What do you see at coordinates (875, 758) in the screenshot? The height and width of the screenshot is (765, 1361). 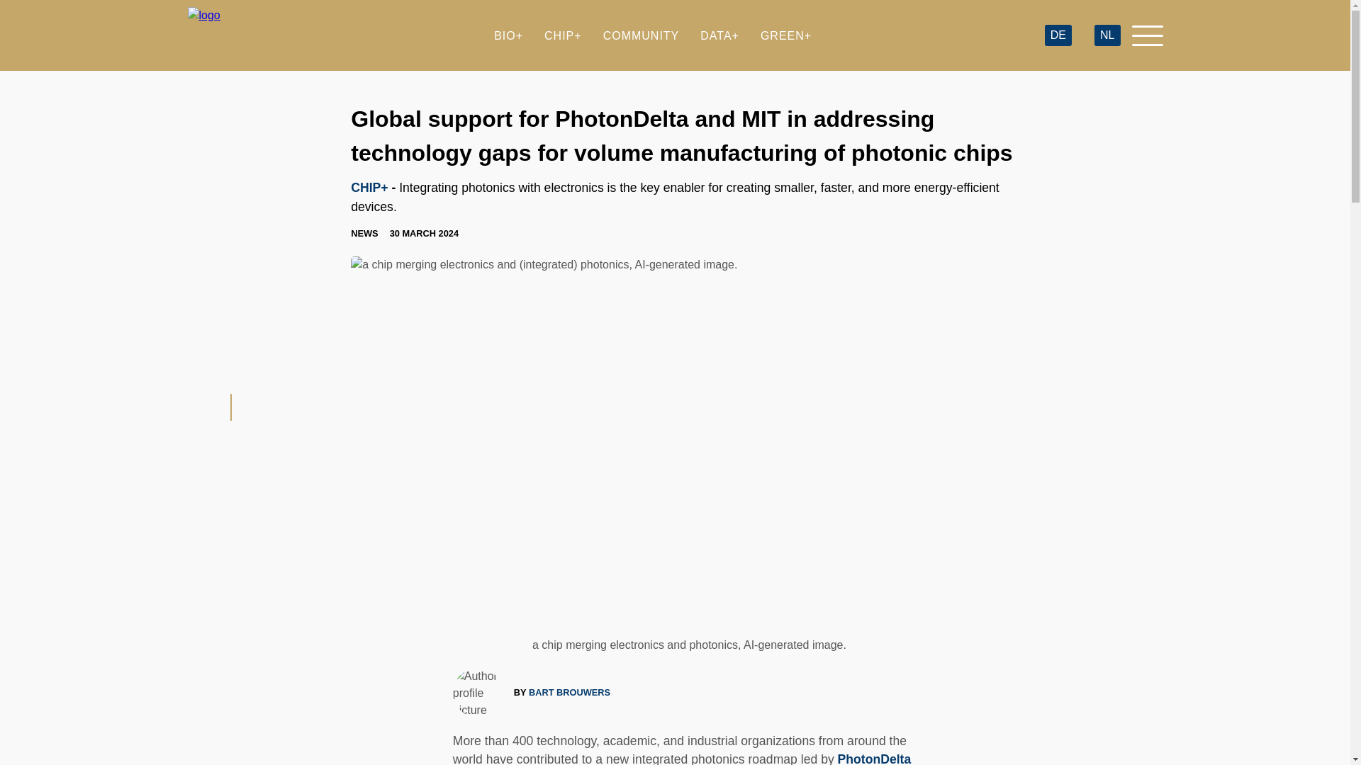 I see `PhotonDelta` at bounding box center [875, 758].